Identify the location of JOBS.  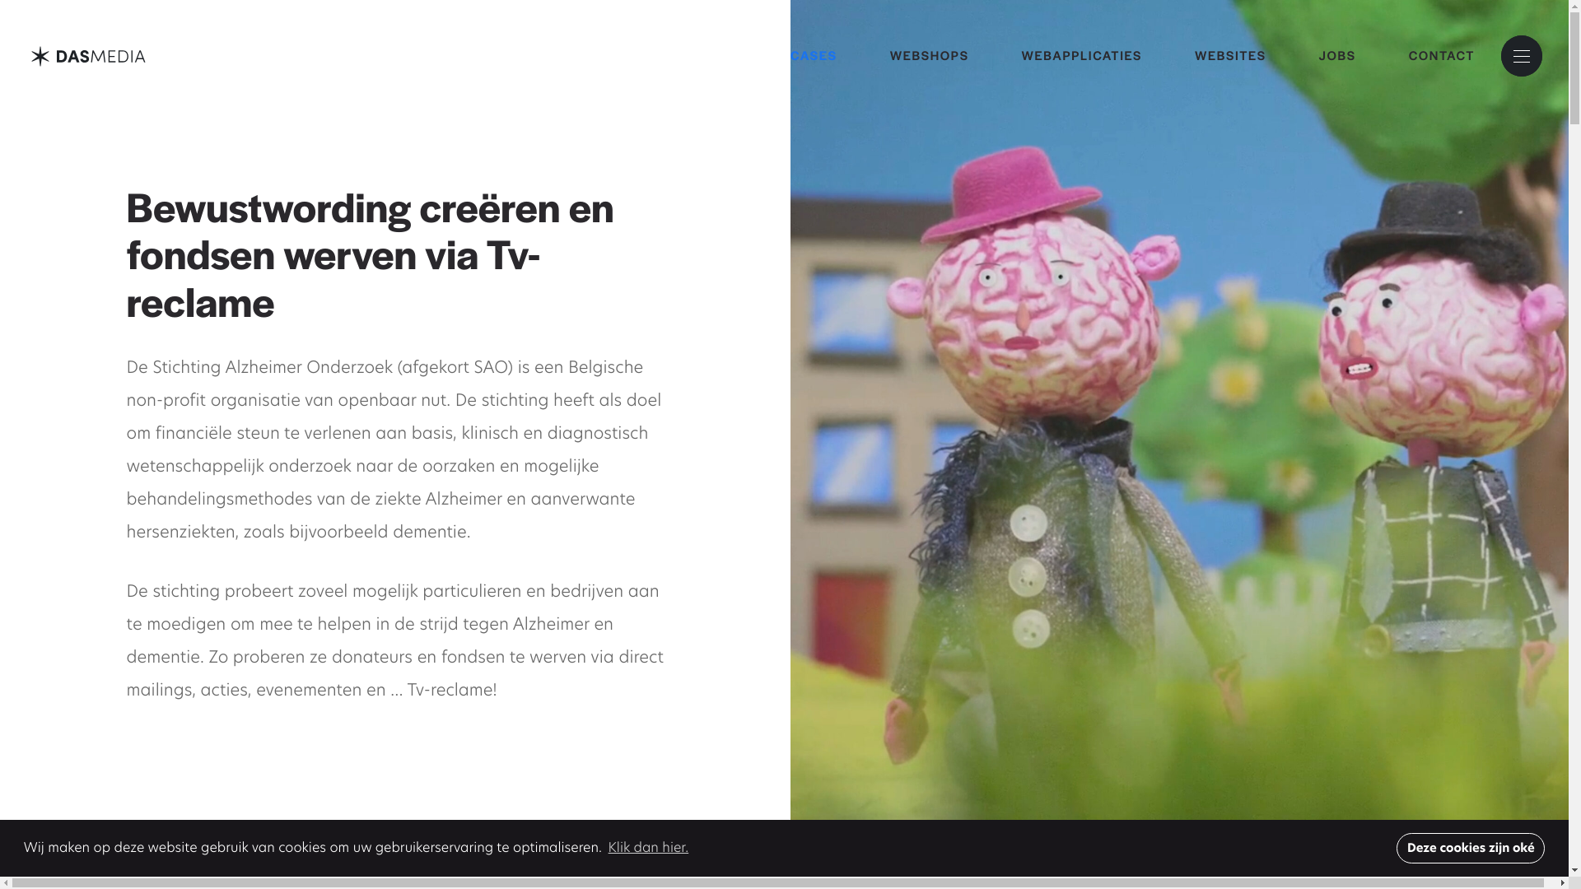
(1337, 56).